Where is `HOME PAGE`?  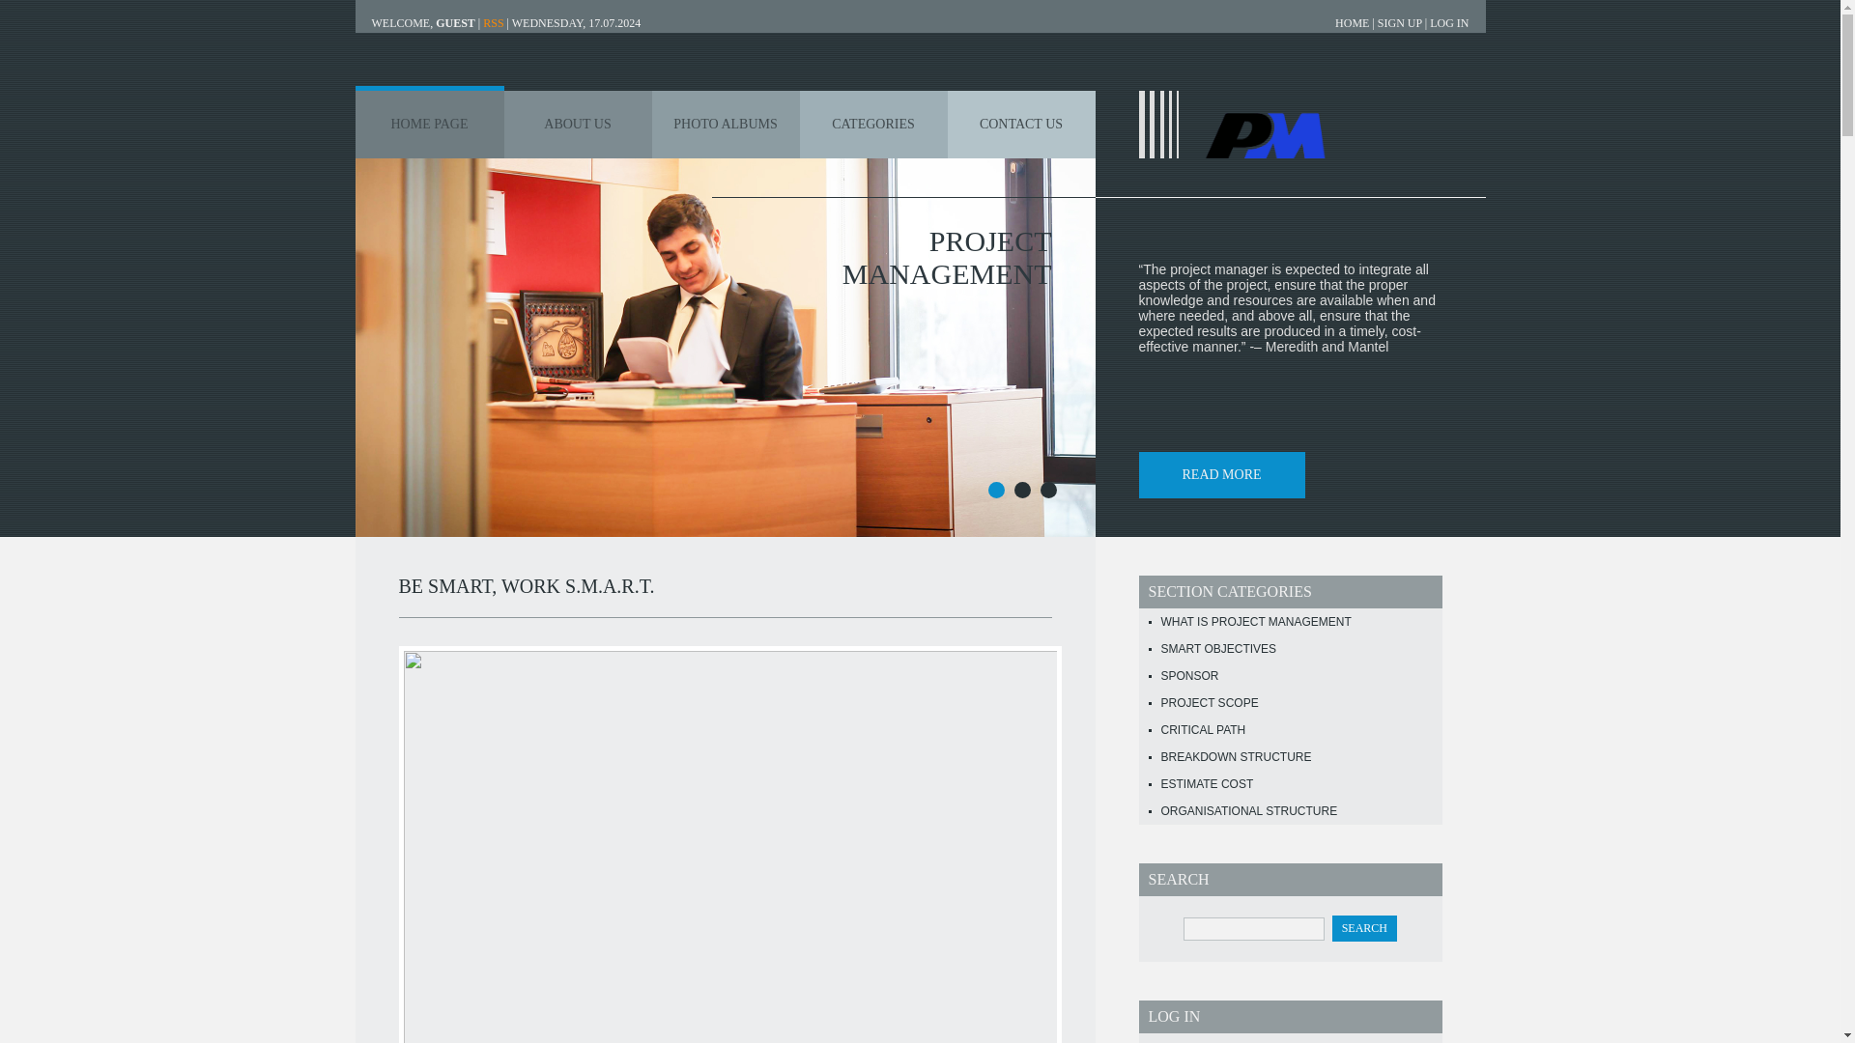
HOME PAGE is located at coordinates (430, 124).